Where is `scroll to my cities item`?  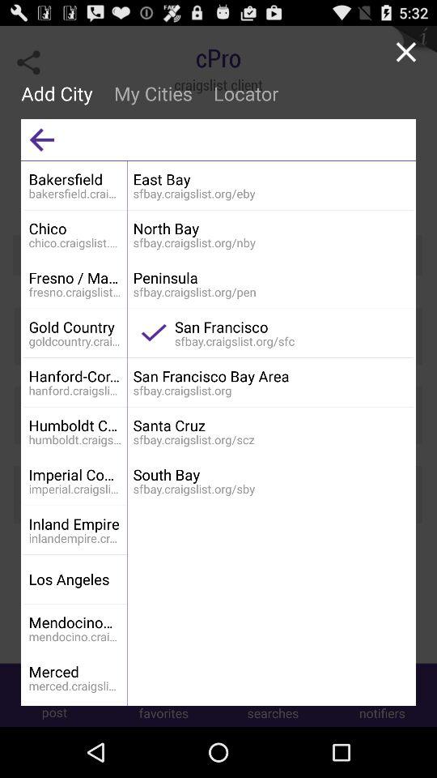
scroll to my cities item is located at coordinates (152, 93).